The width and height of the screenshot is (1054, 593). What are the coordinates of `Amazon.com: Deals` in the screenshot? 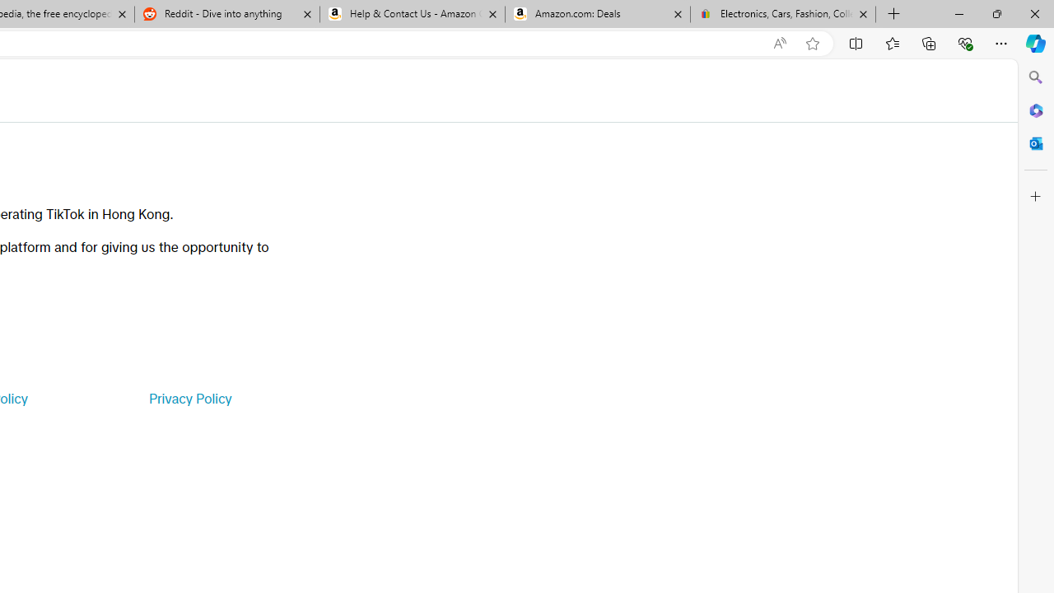 It's located at (598, 15).